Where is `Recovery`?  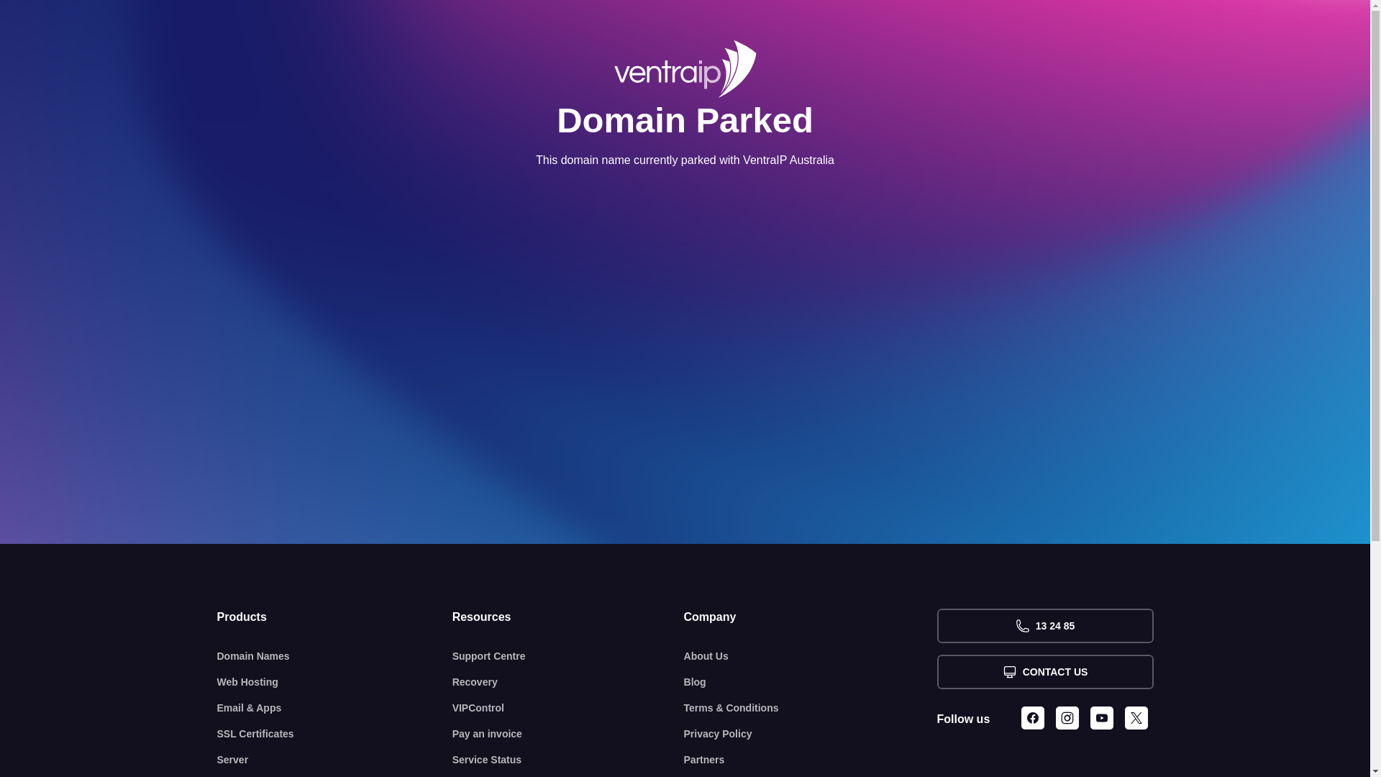
Recovery is located at coordinates (568, 682).